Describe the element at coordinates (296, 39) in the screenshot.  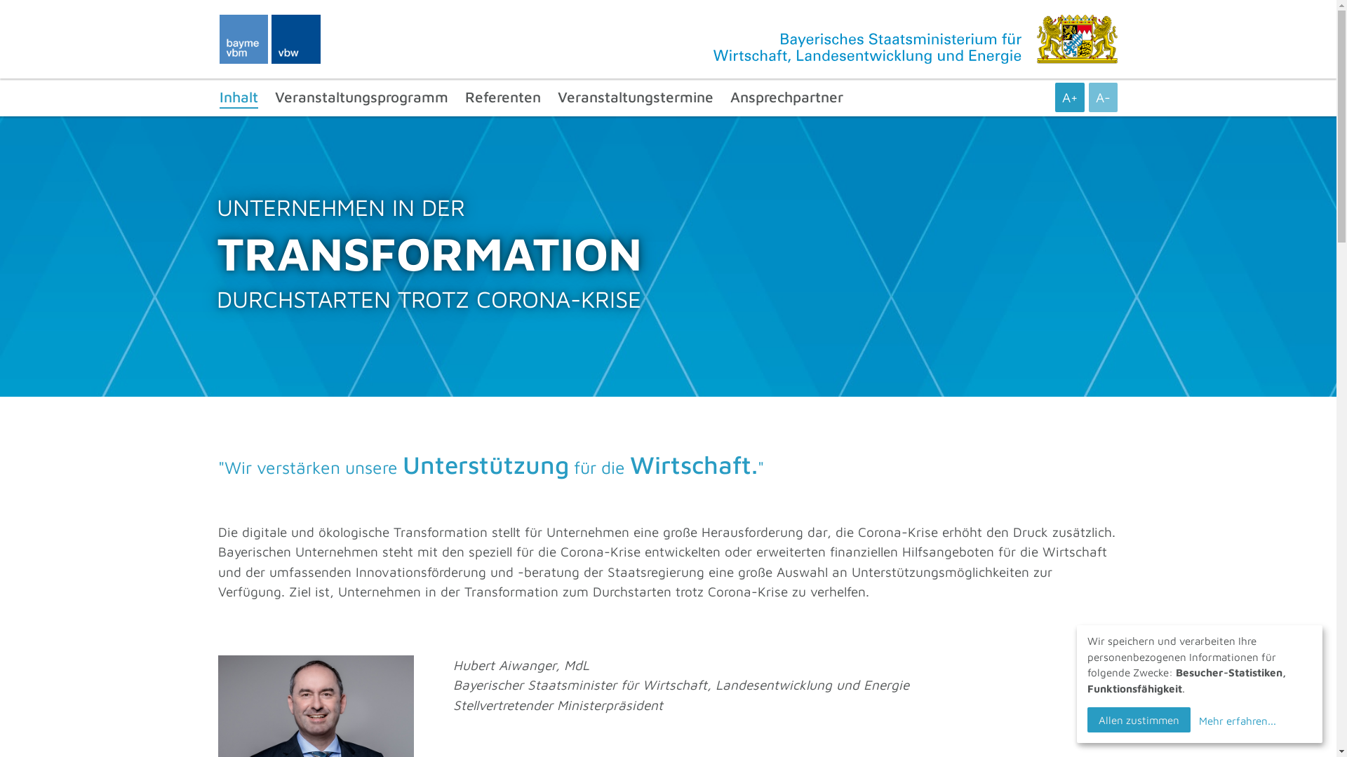
I see `vbw` at that location.